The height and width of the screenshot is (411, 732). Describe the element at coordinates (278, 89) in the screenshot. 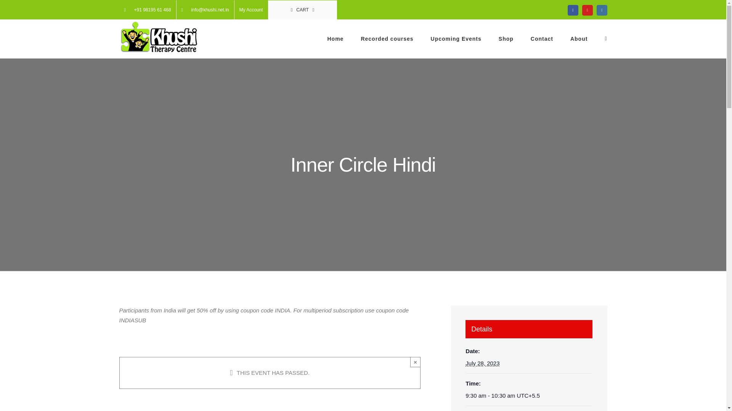

I see `Log In` at that location.